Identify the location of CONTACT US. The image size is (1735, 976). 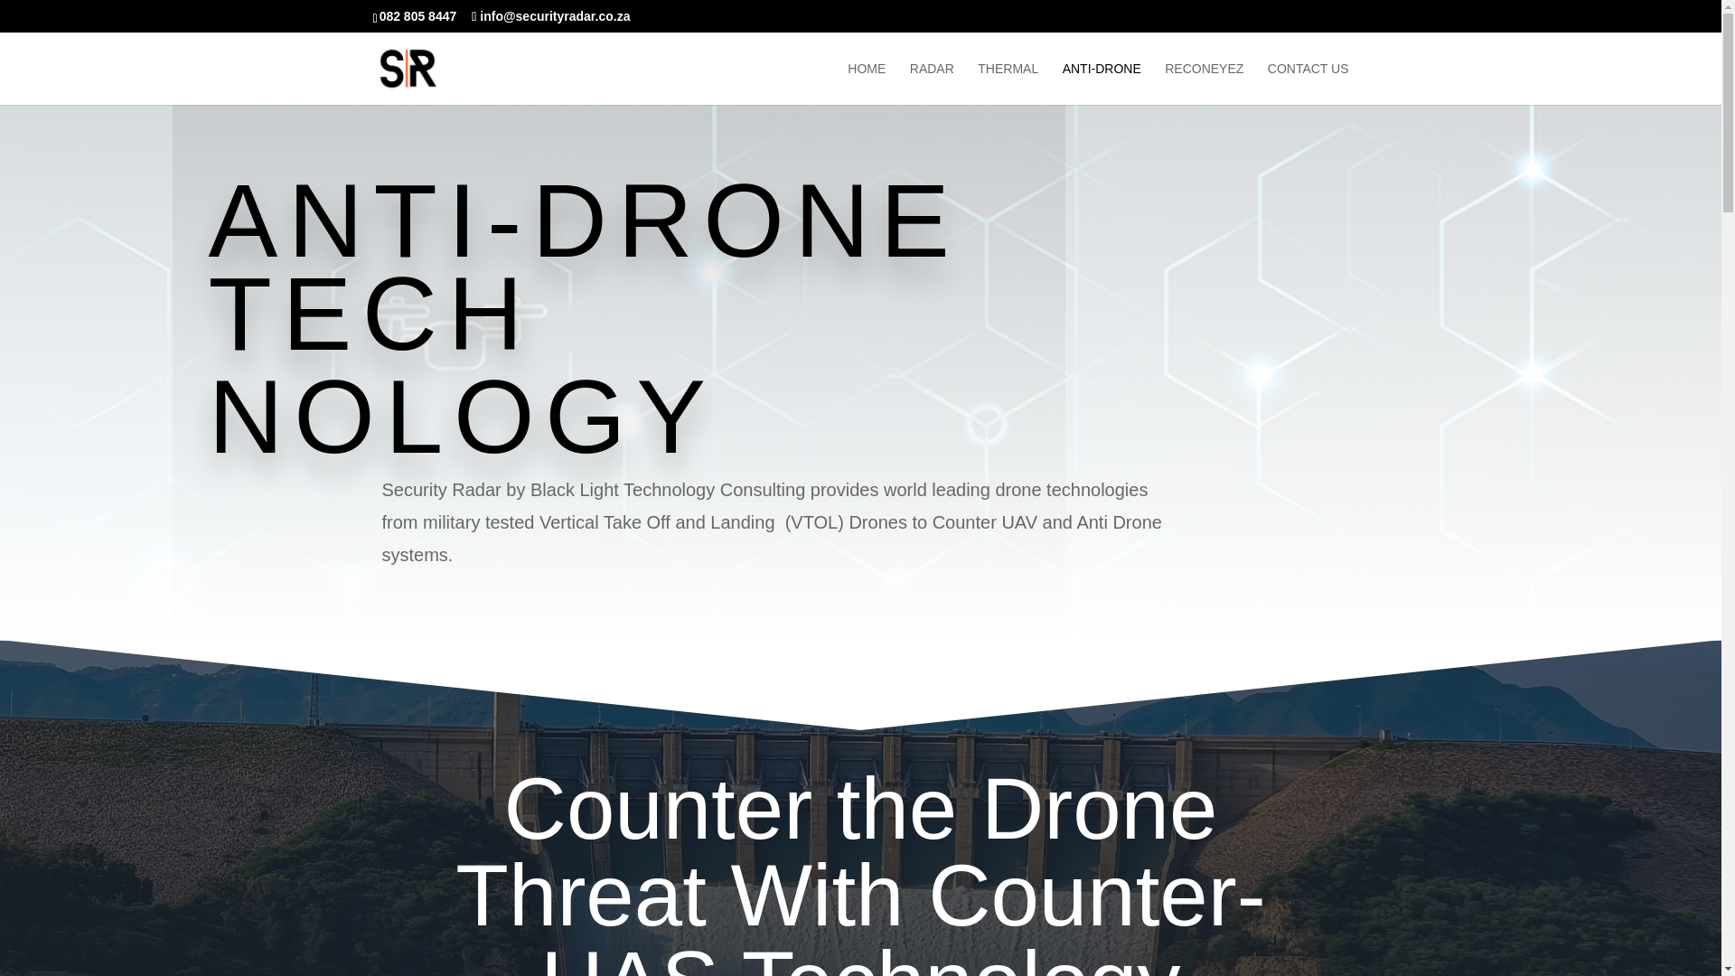
(1308, 83).